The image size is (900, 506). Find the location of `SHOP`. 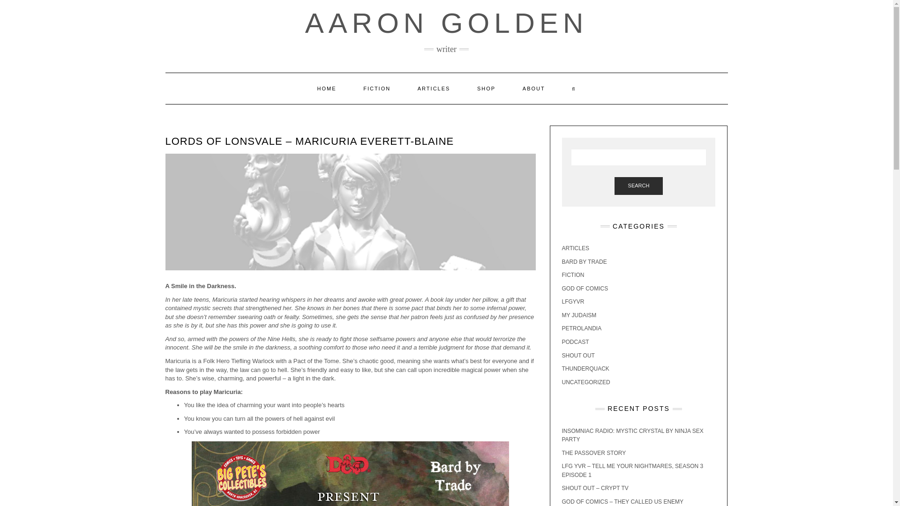

SHOP is located at coordinates (486, 88).